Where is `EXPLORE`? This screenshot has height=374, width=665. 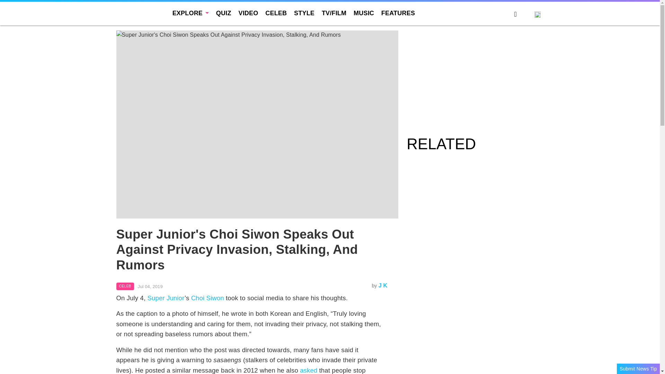
EXPLORE is located at coordinates (190, 13).